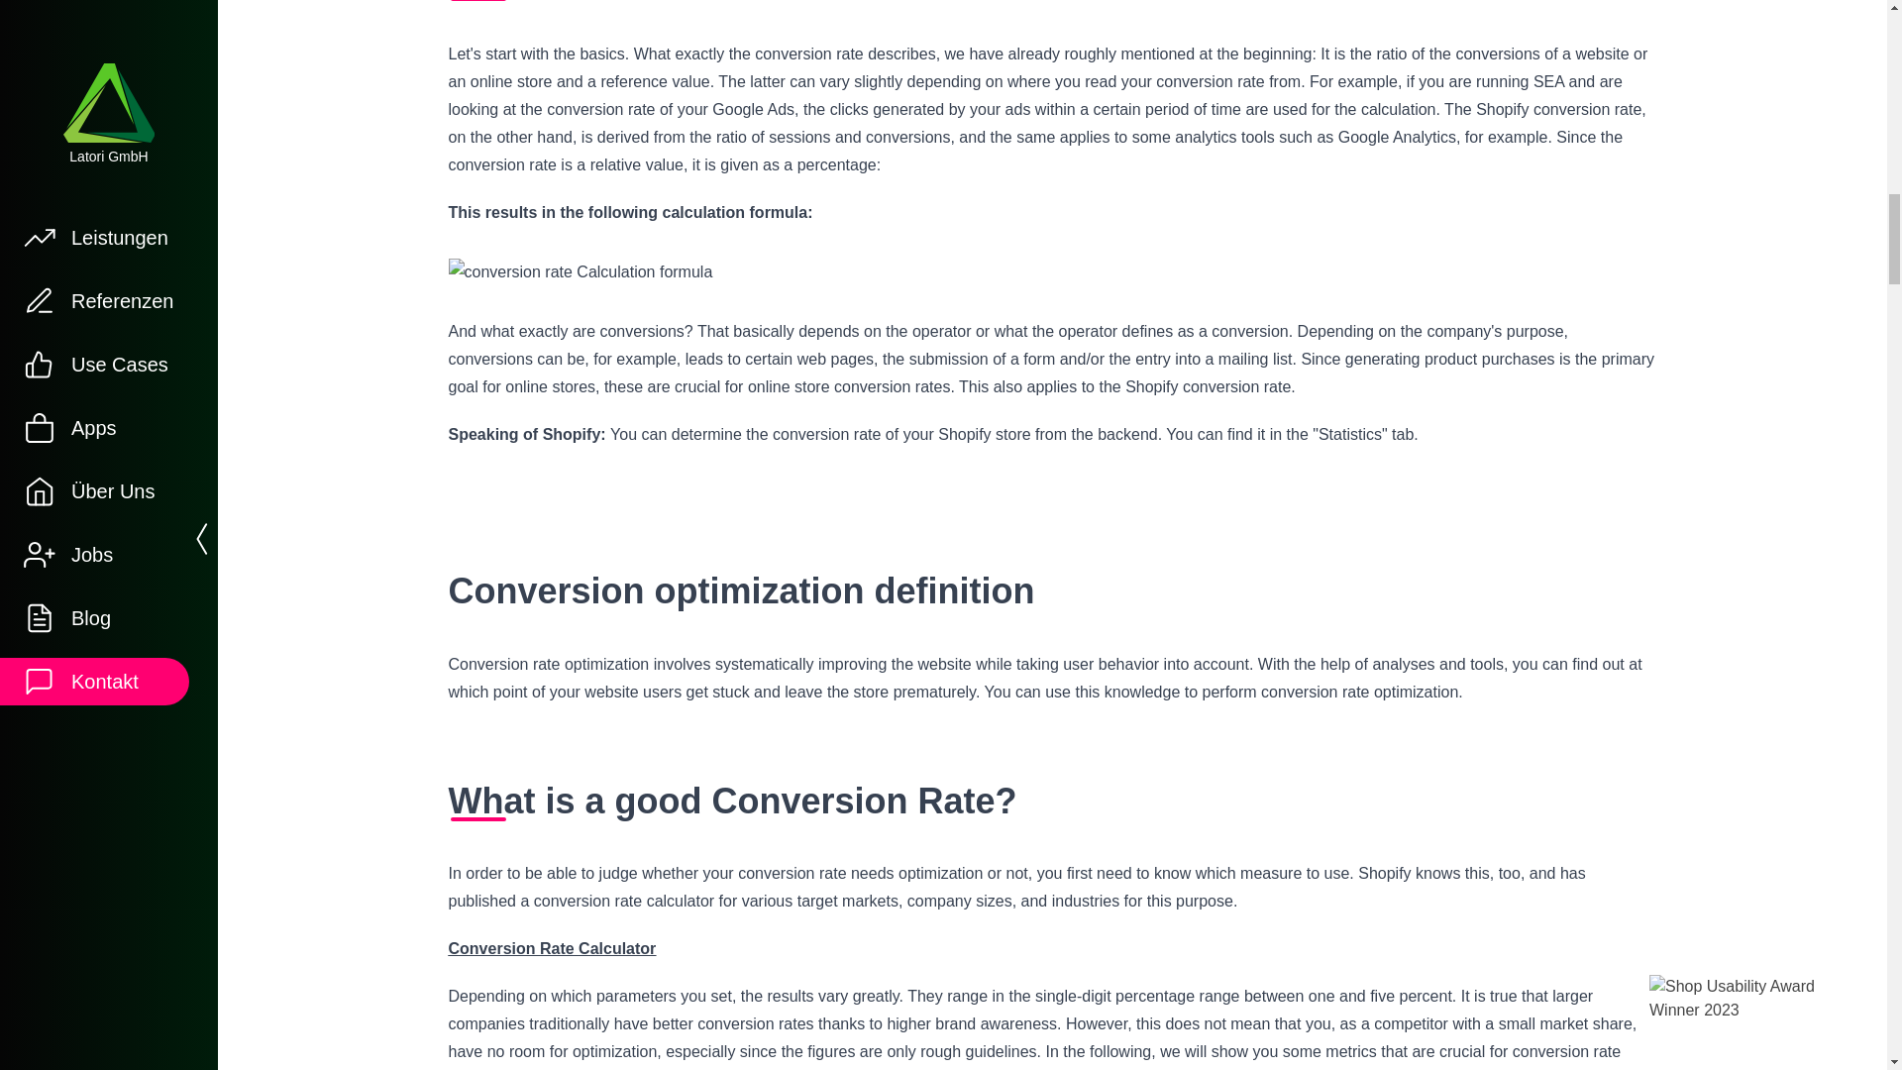  Describe the element at coordinates (1052, 567) in the screenshot. I see `Conversion optimization definition` at that location.